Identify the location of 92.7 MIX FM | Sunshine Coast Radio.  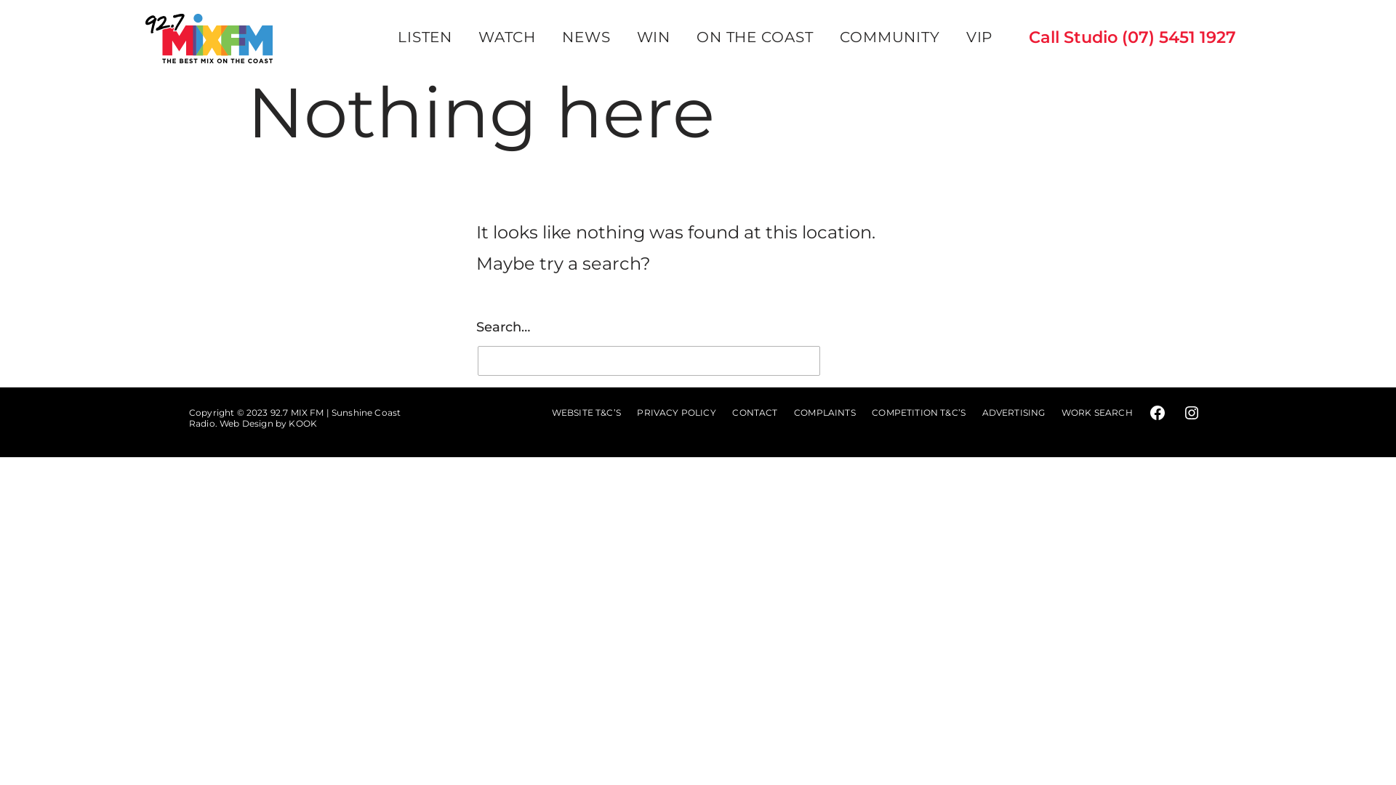
(295, 418).